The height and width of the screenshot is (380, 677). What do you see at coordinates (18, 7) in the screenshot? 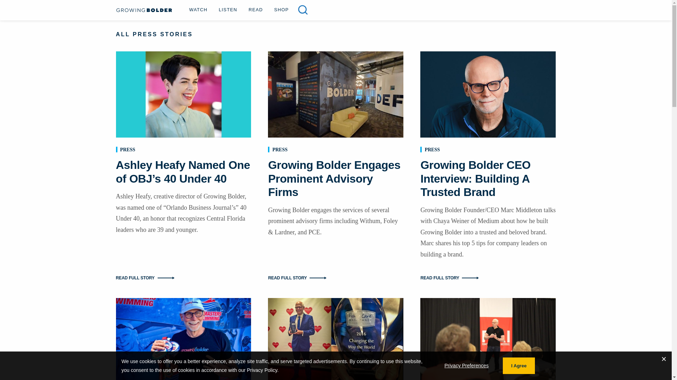
I see `Search` at bounding box center [18, 7].